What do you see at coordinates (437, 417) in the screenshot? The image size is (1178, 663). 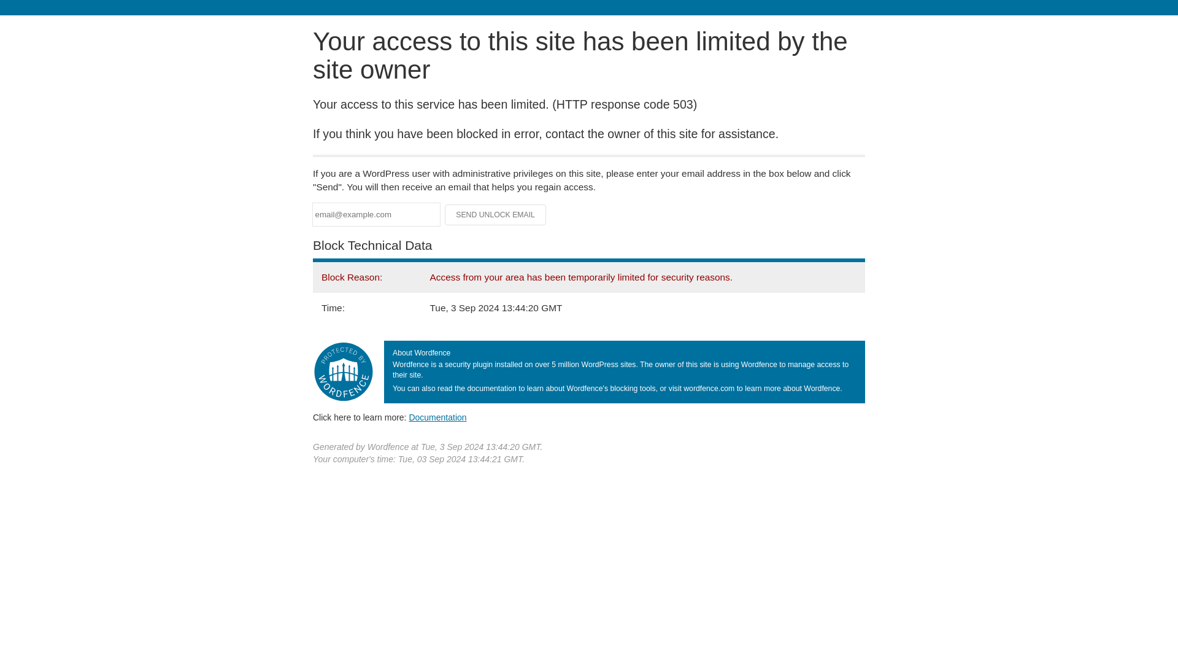 I see `Documentation` at bounding box center [437, 417].